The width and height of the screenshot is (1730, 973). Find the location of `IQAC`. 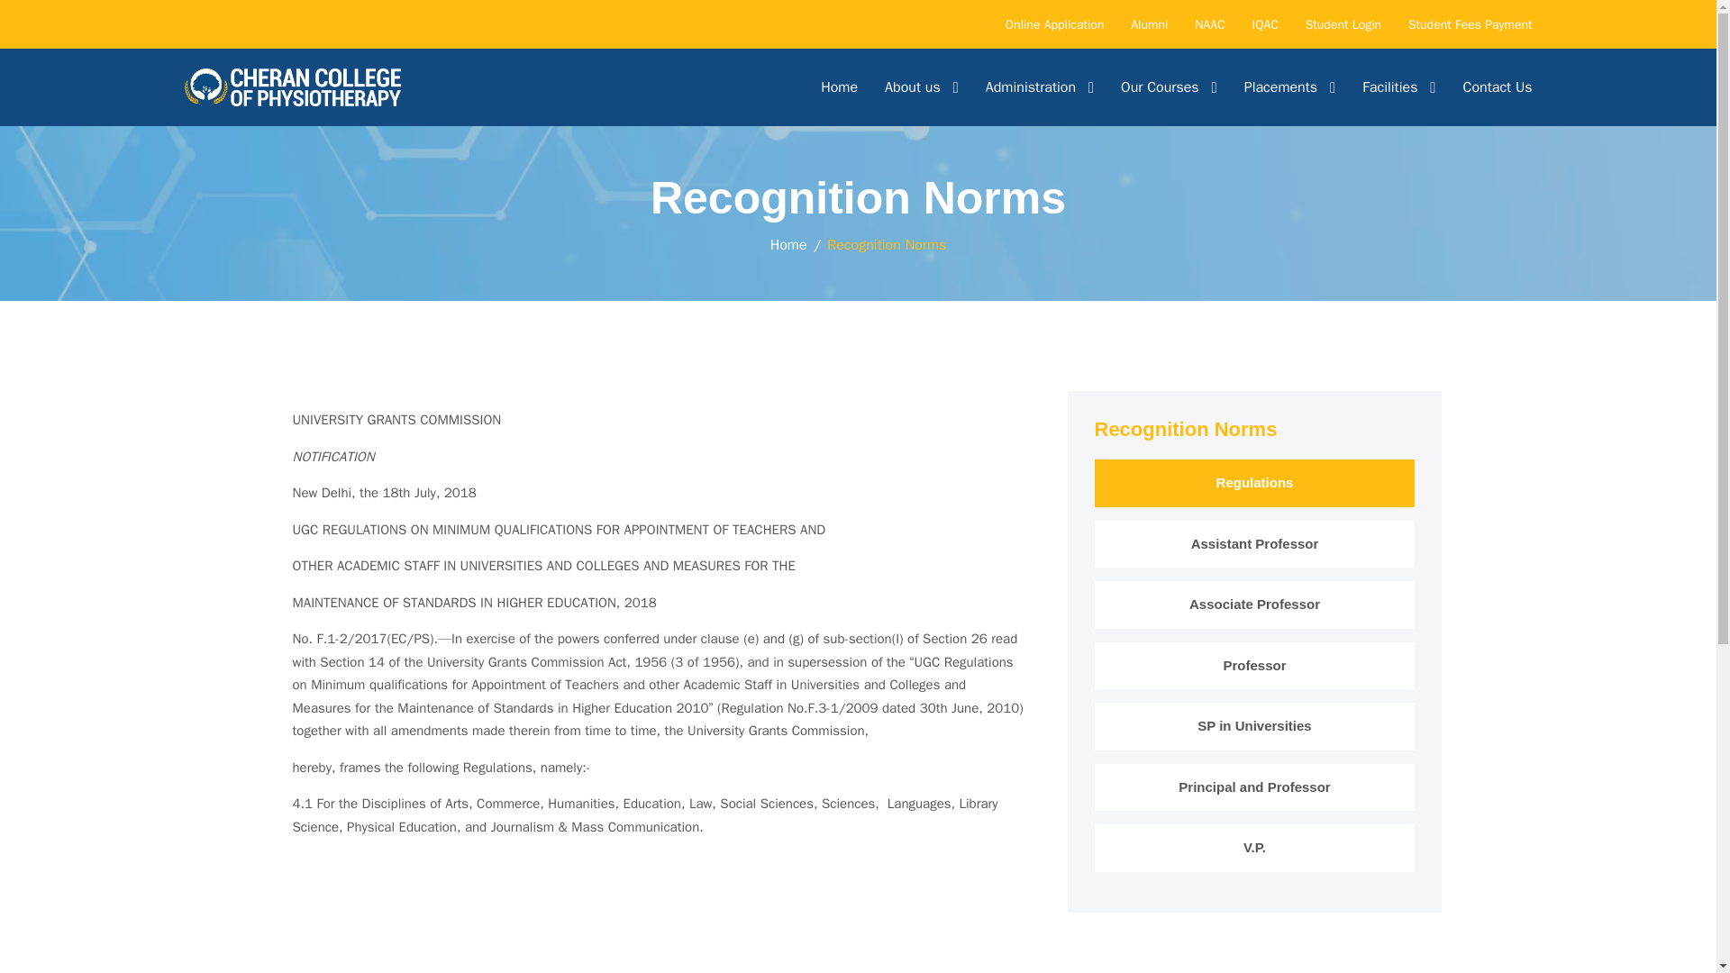

IQAC is located at coordinates (1265, 24).